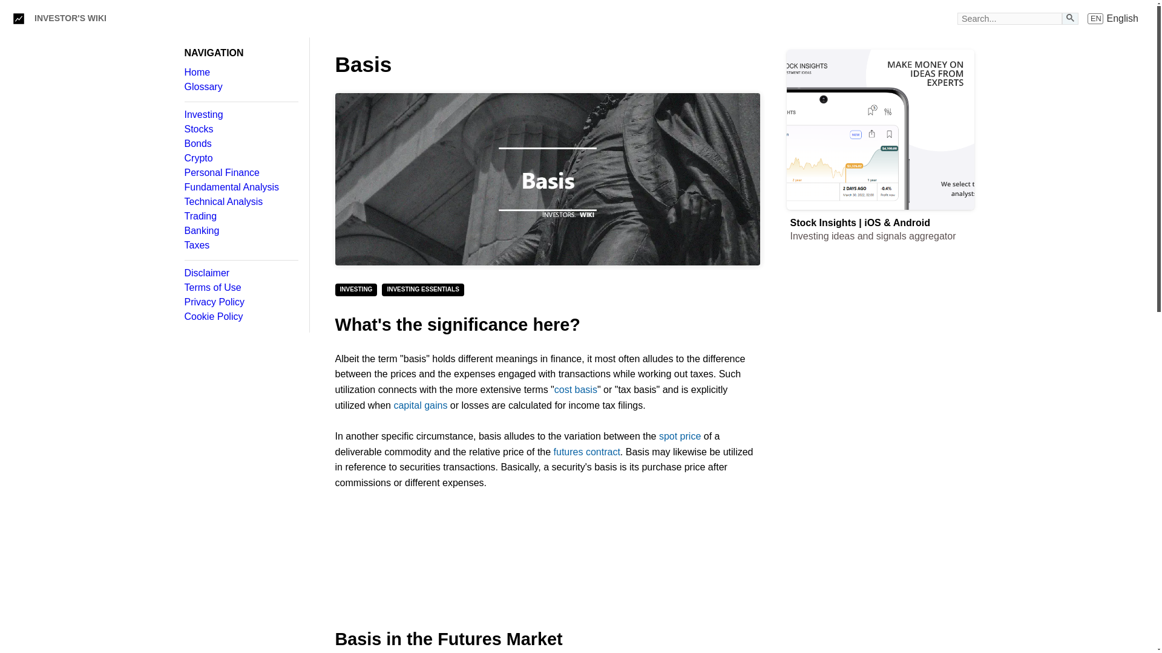 The image size is (1162, 653). Describe the element at coordinates (547, 560) in the screenshot. I see `Basis` at that location.